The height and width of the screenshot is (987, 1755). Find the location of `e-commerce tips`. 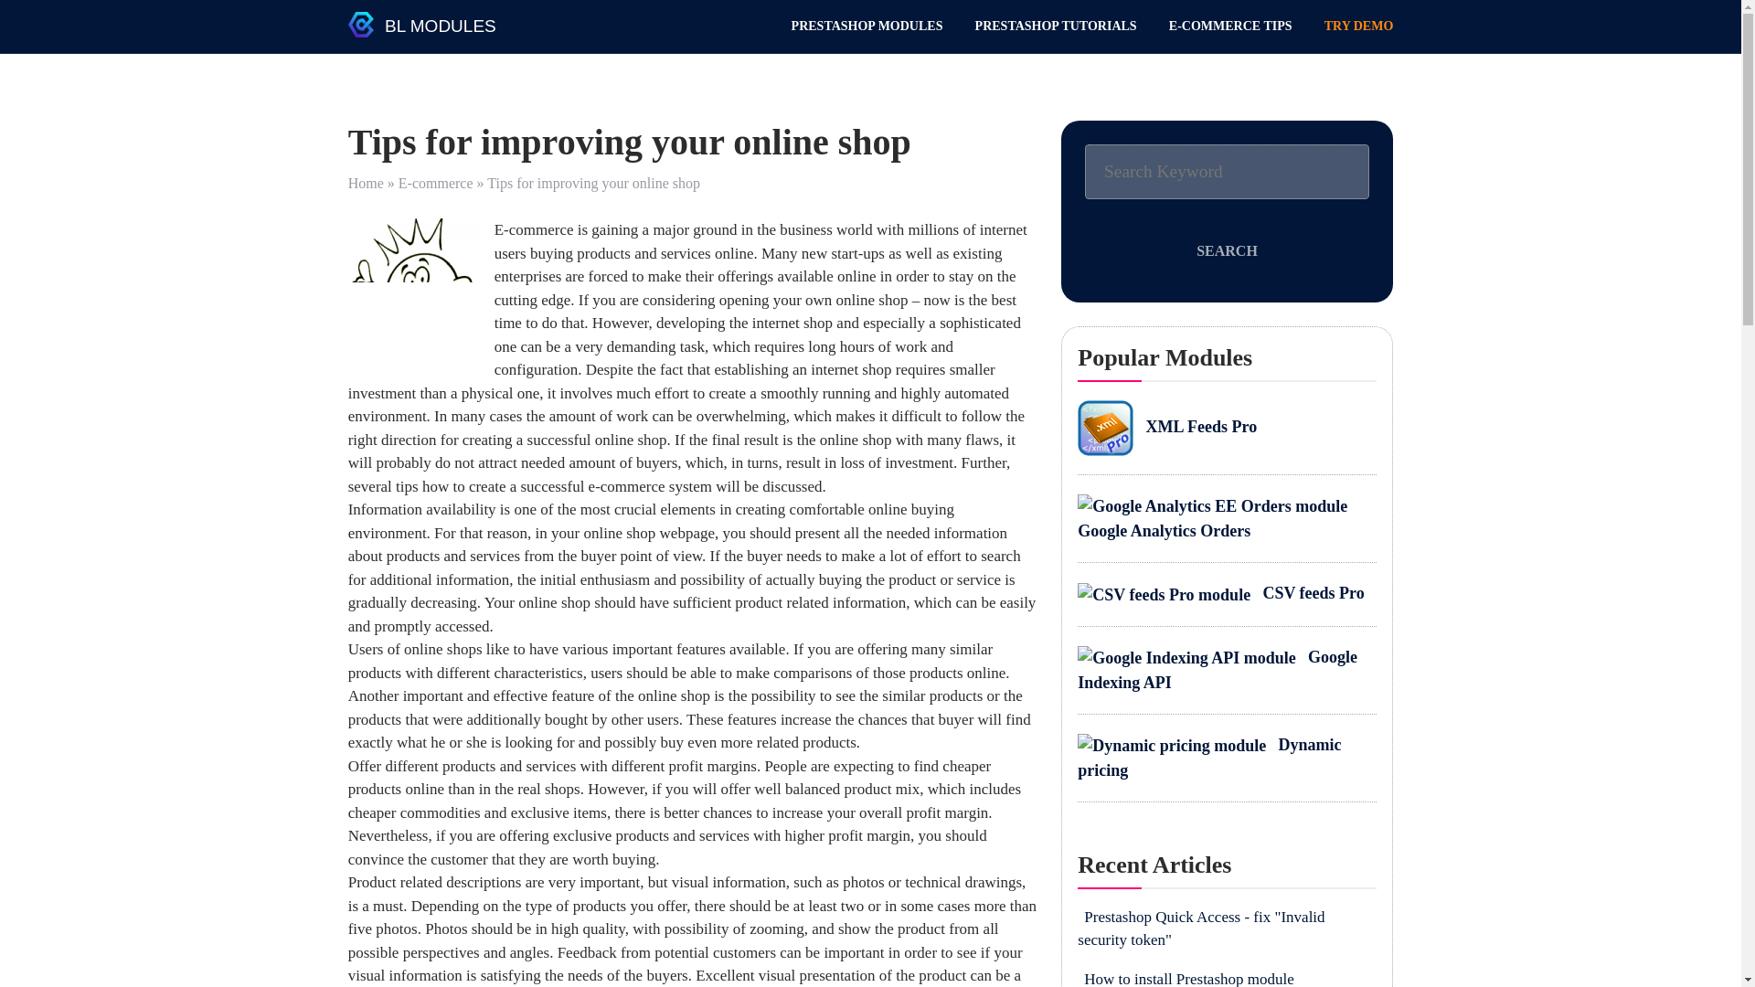

e-commerce tips is located at coordinates (417, 286).